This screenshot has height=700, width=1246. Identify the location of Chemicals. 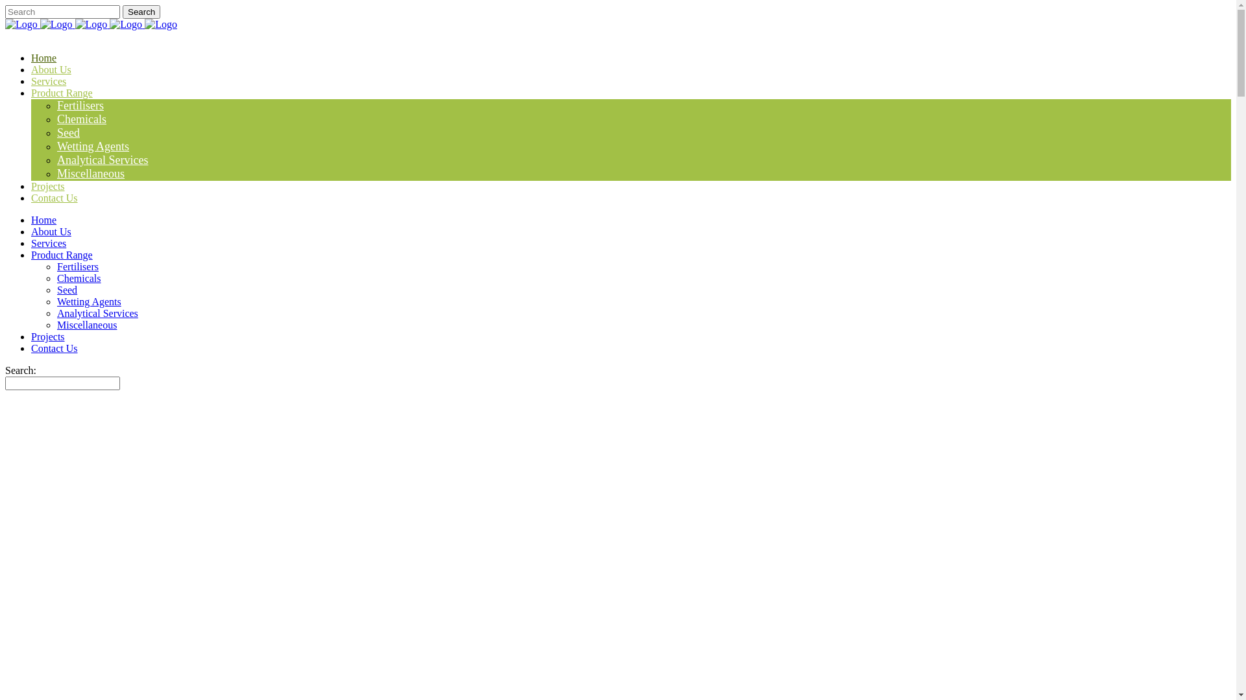
(79, 279).